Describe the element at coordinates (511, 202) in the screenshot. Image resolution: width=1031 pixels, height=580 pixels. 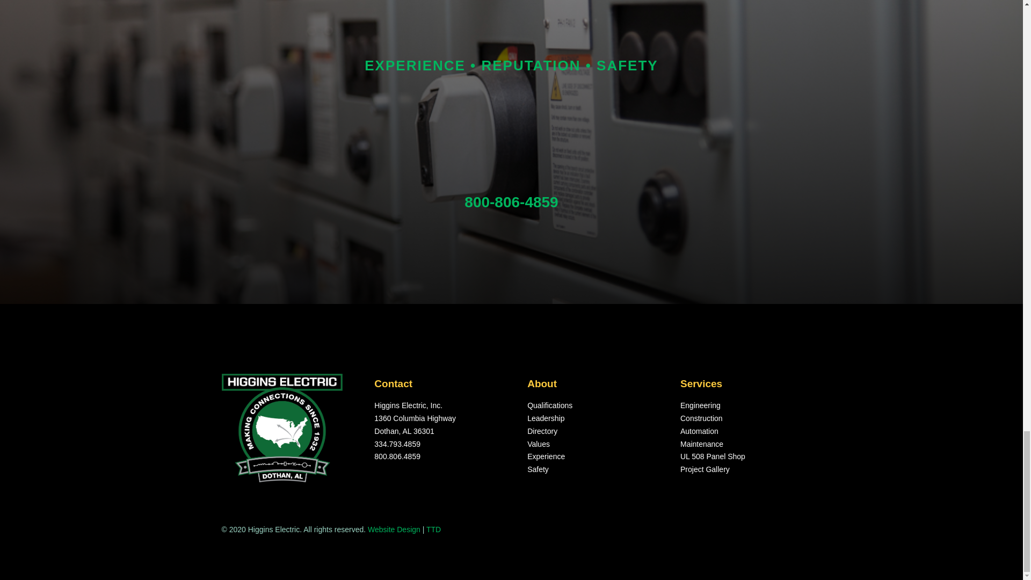
I see `800-806-4859` at that location.